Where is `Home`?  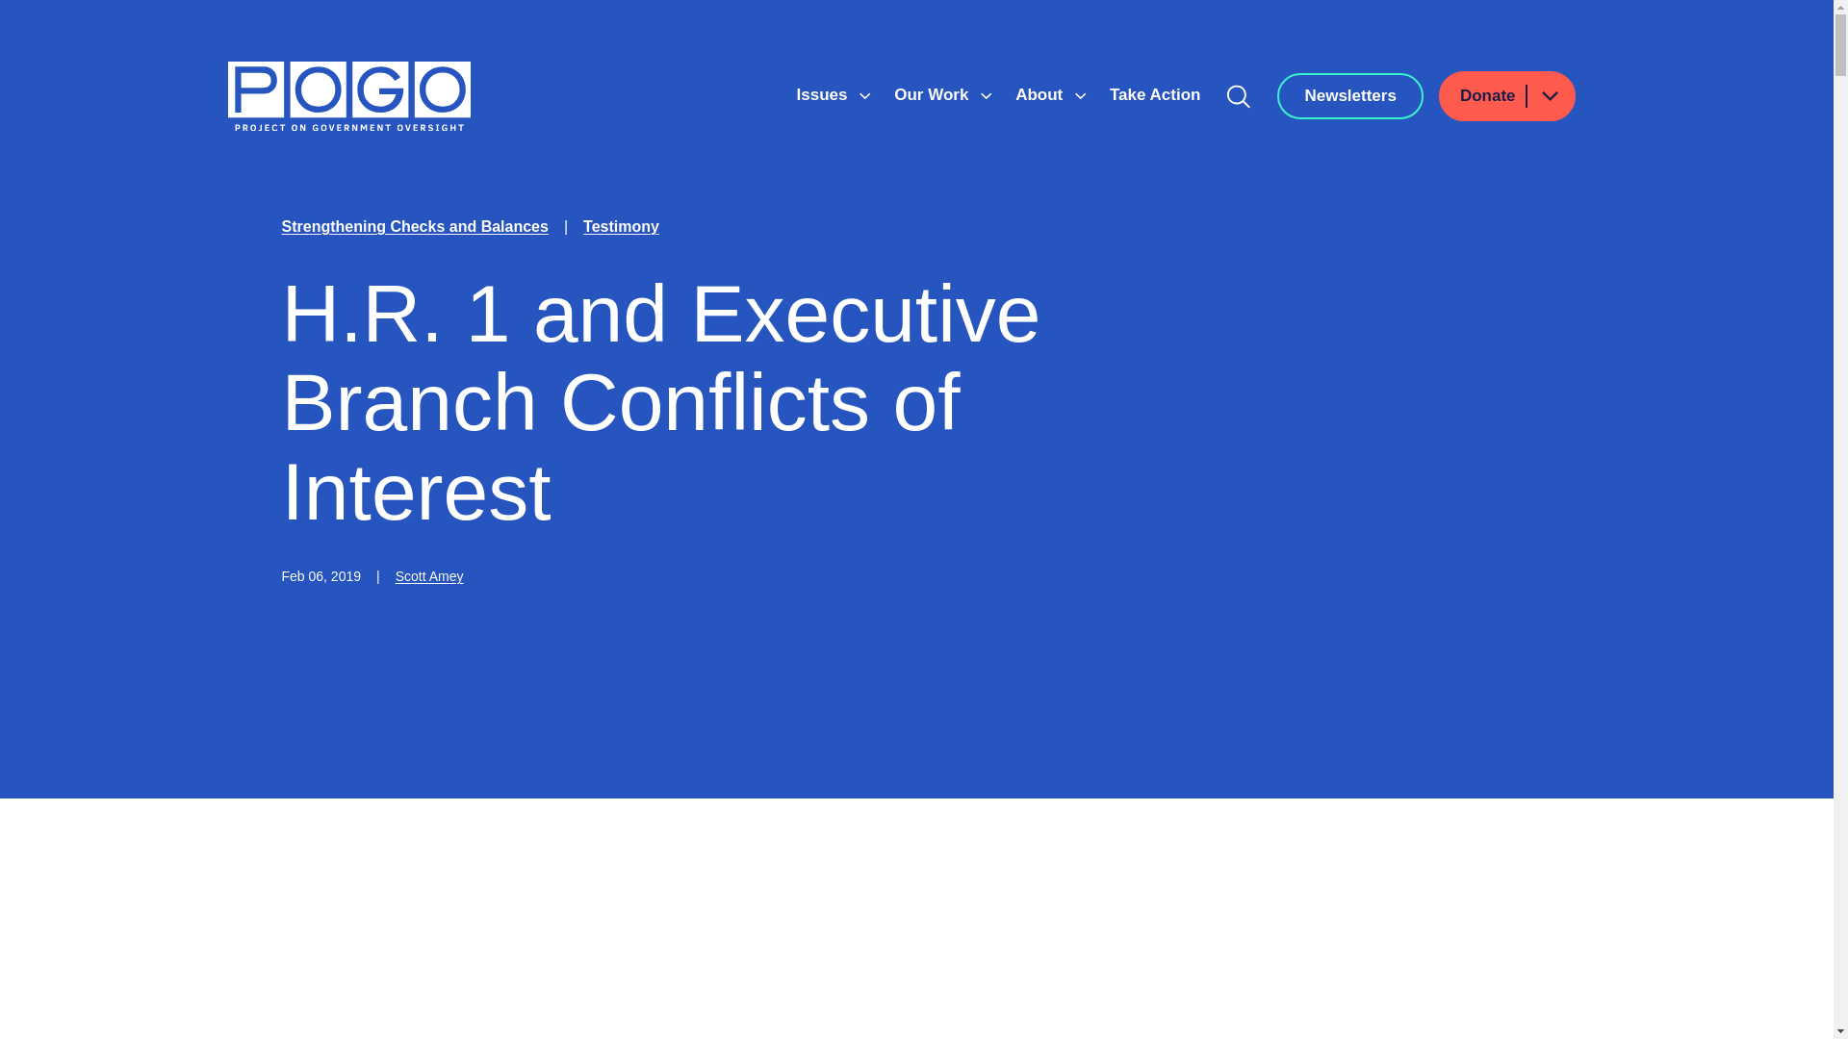
Home is located at coordinates (348, 96).